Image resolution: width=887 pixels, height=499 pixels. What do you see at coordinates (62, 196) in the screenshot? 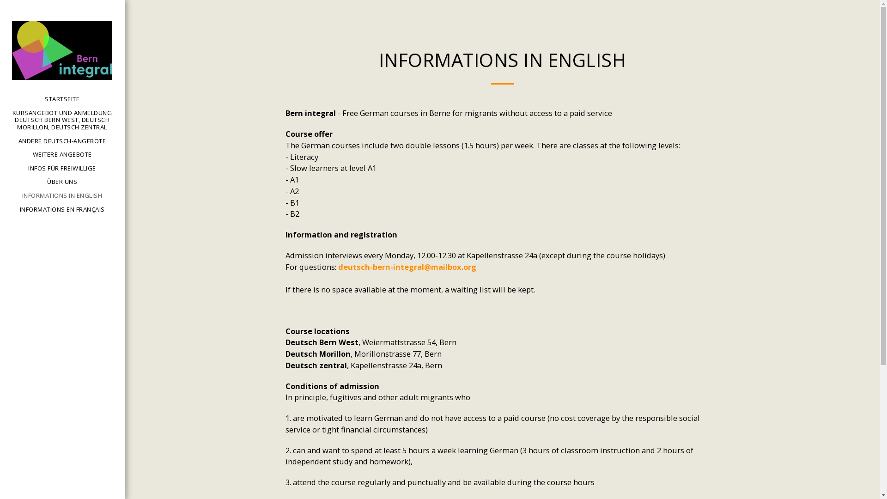
I see `INFORMATIONS IN ENGLISH` at bounding box center [62, 196].